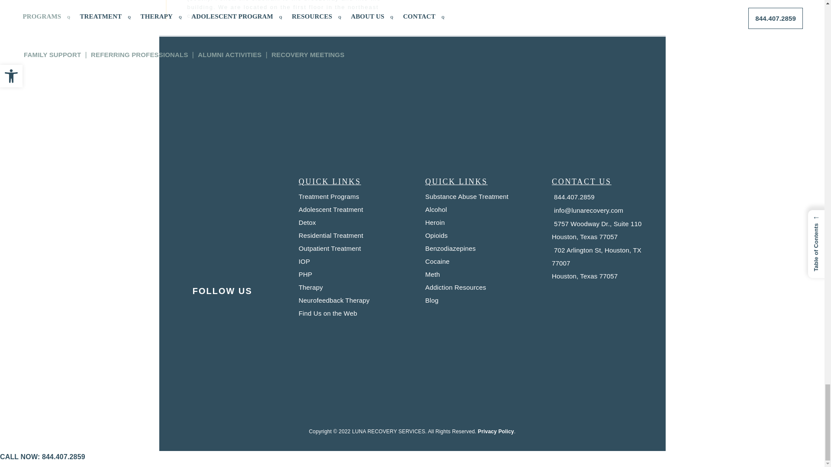  I want to click on LUNA Recovery on Facebook, so click(196, 315).